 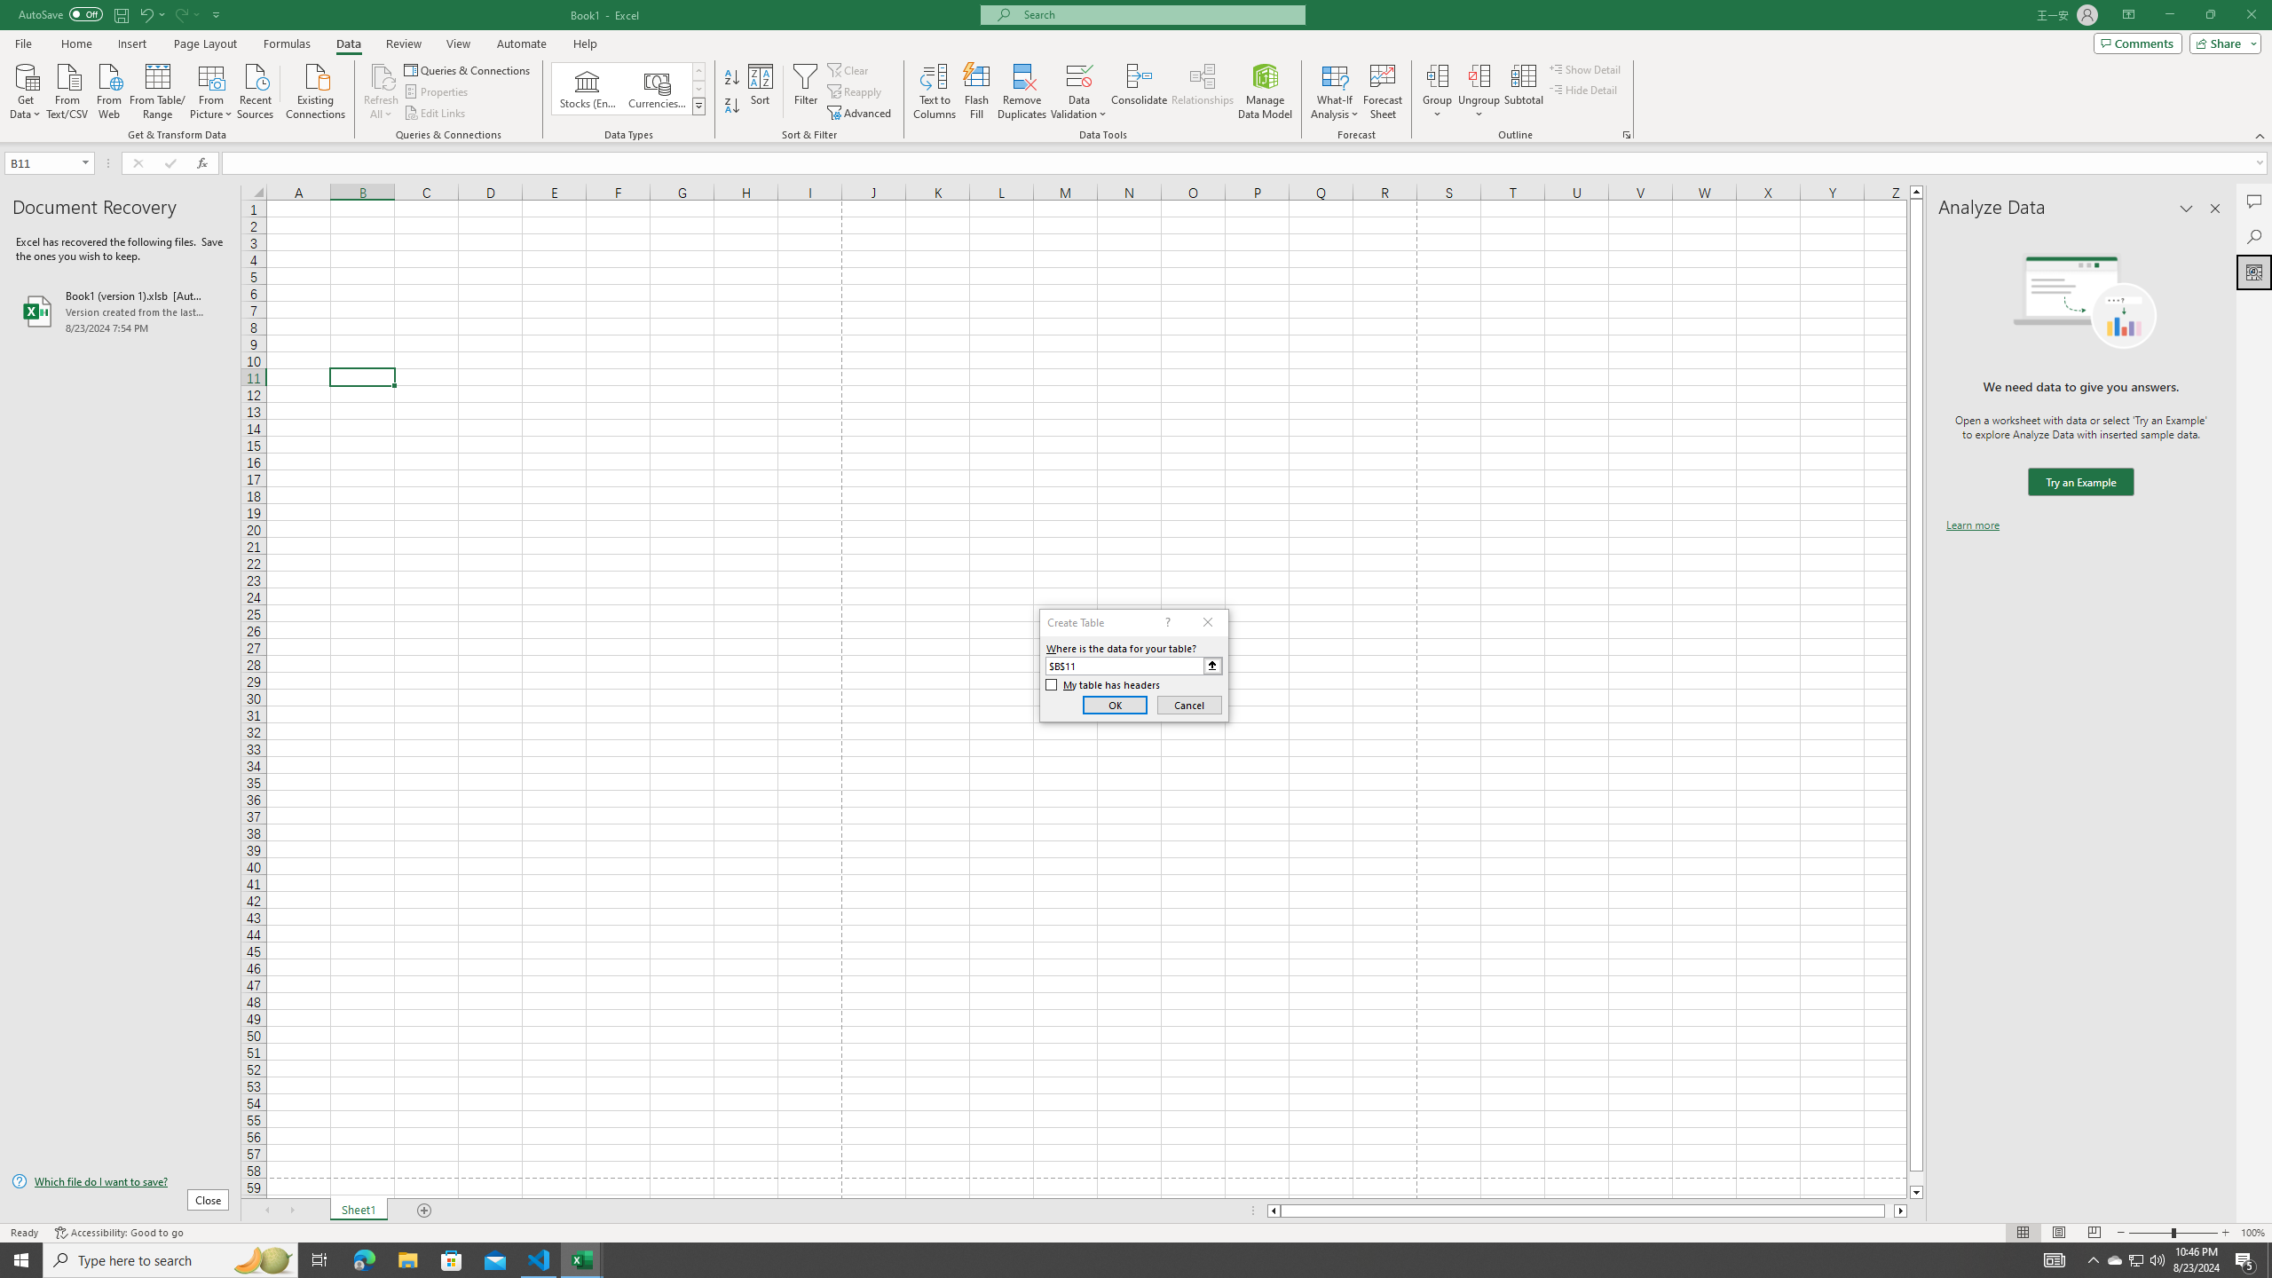 What do you see at coordinates (699, 106) in the screenshot?
I see `Data Types` at bounding box center [699, 106].